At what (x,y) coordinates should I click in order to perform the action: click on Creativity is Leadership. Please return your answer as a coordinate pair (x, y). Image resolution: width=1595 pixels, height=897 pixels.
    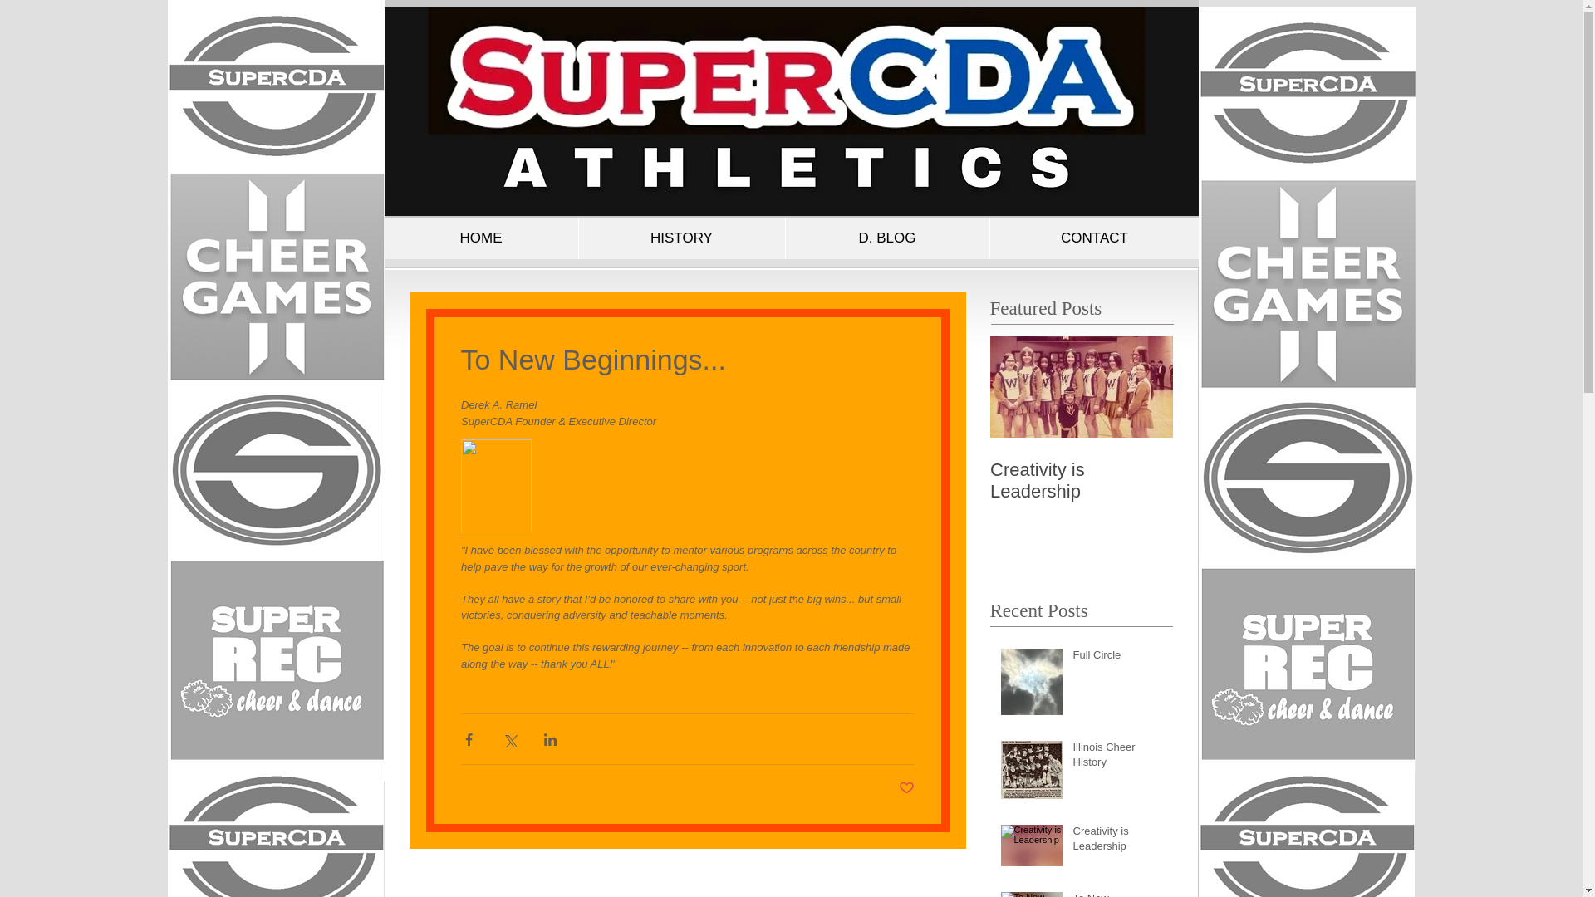
    Looking at the image, I should click on (1118, 842).